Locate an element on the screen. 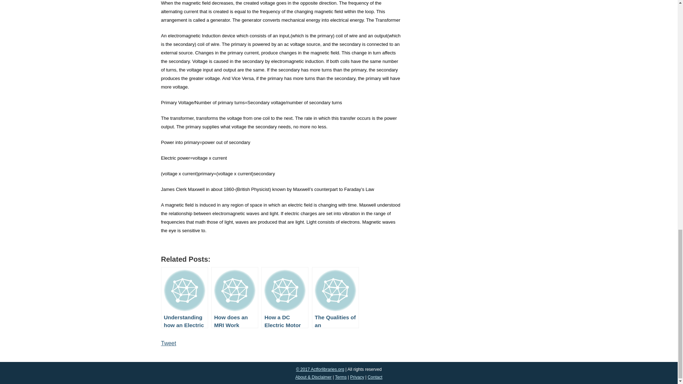  Contact is located at coordinates (374, 377).